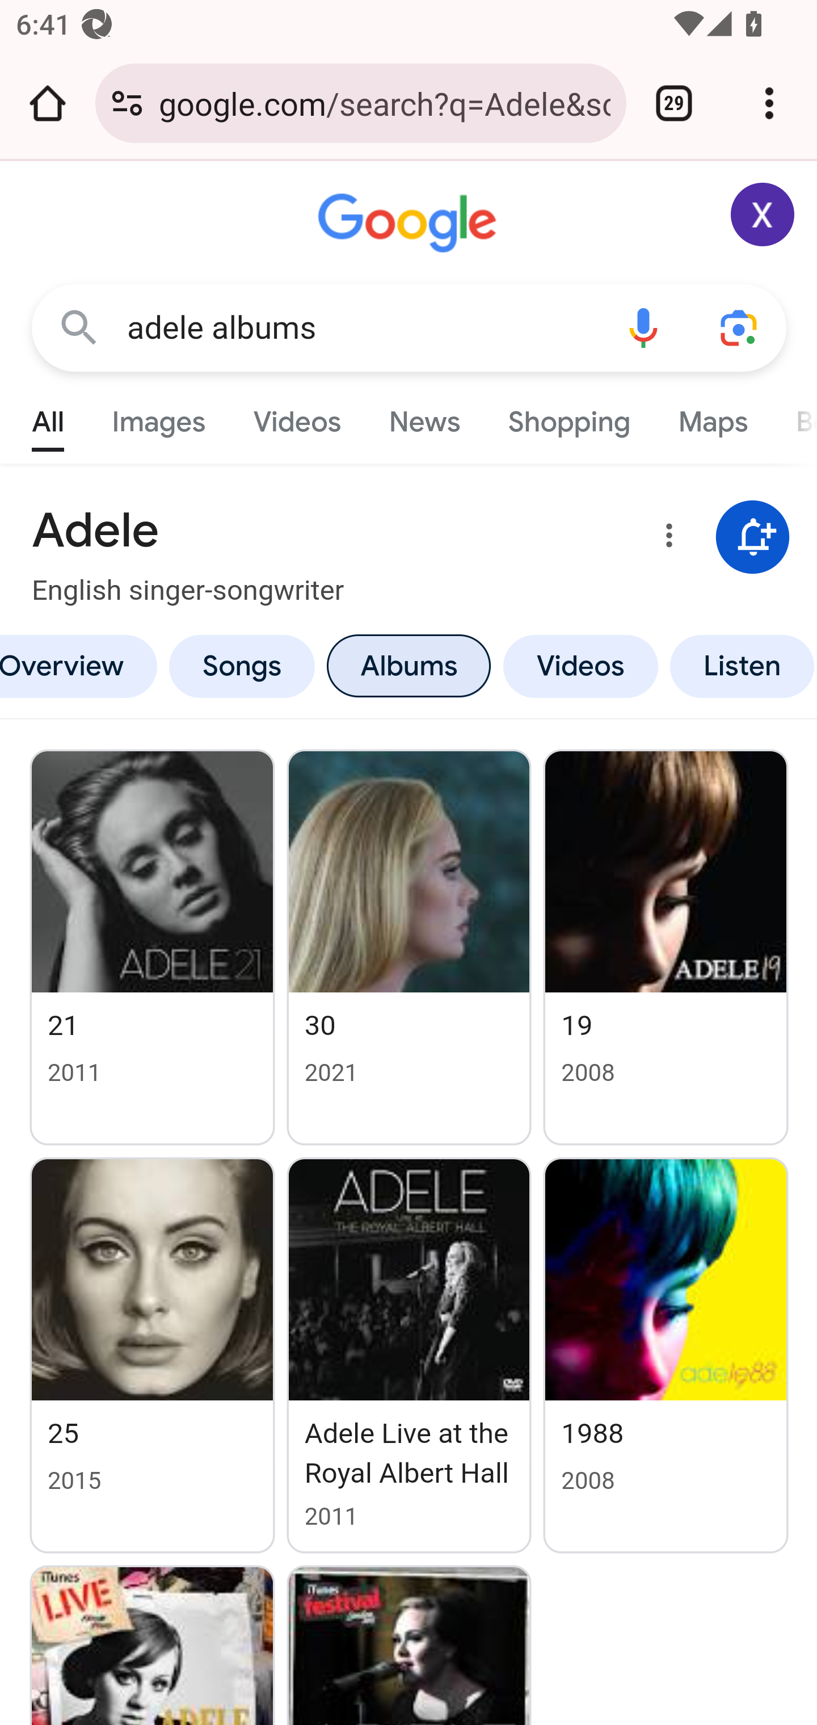  Describe the element at coordinates (79, 327) in the screenshot. I see `Google Search` at that location.